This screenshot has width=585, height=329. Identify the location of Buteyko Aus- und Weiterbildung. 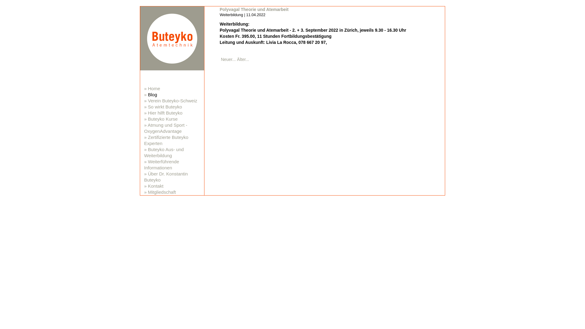
(164, 152).